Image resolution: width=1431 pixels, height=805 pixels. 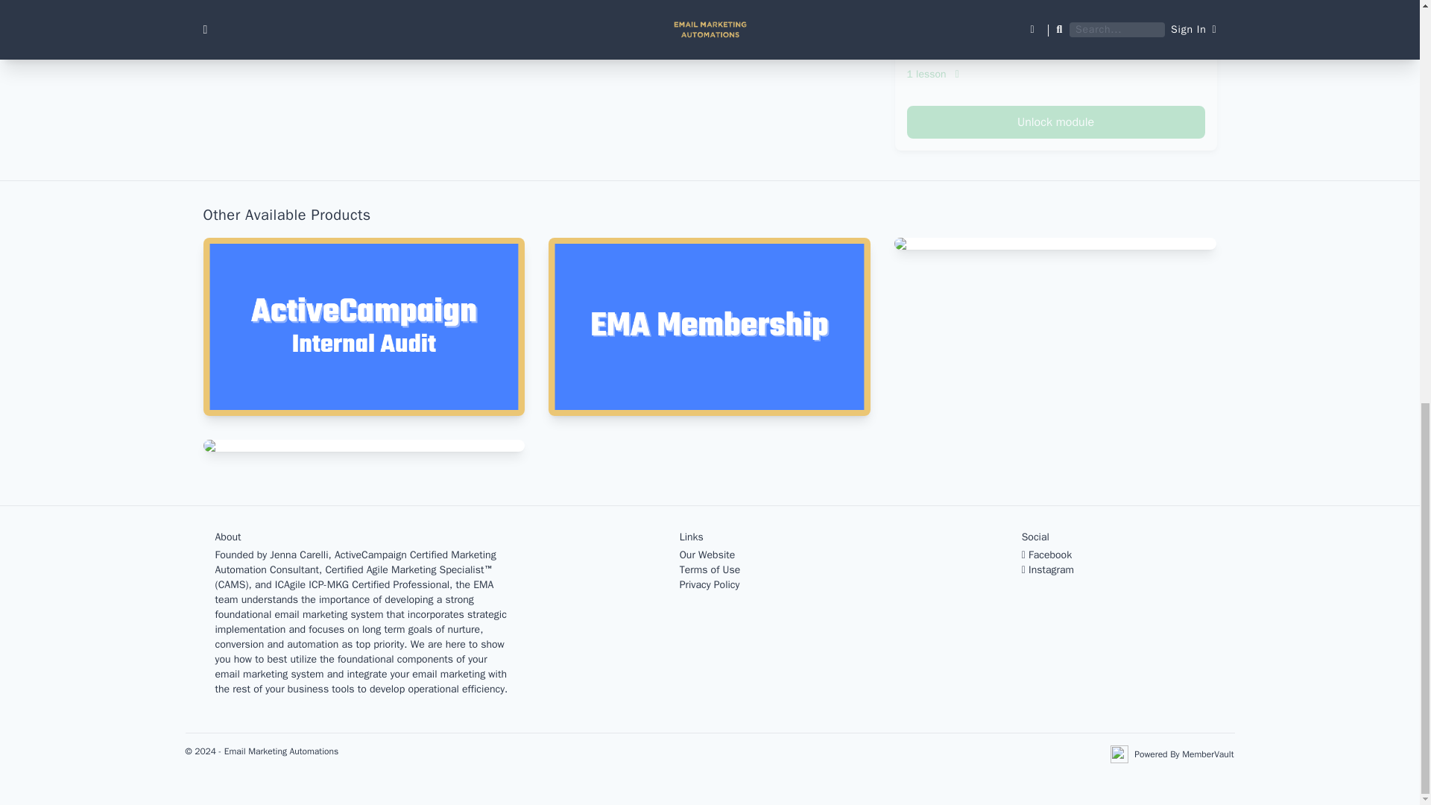 I want to click on Unlock module, so click(x=1055, y=121).